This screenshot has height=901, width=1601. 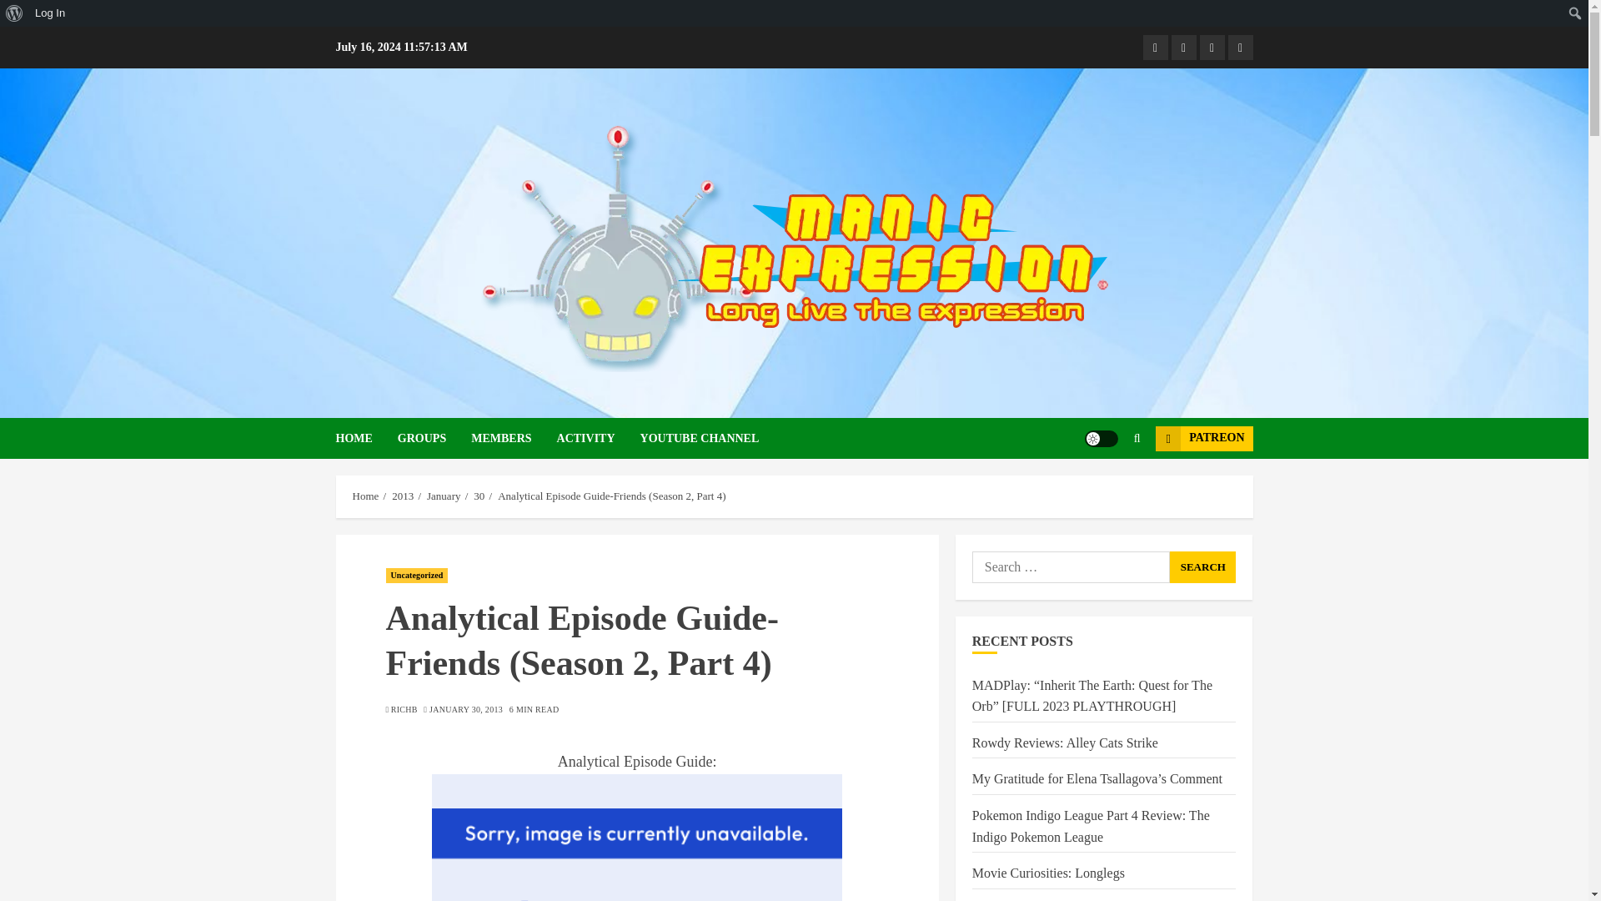 What do you see at coordinates (365, 496) in the screenshot?
I see `Home` at bounding box center [365, 496].